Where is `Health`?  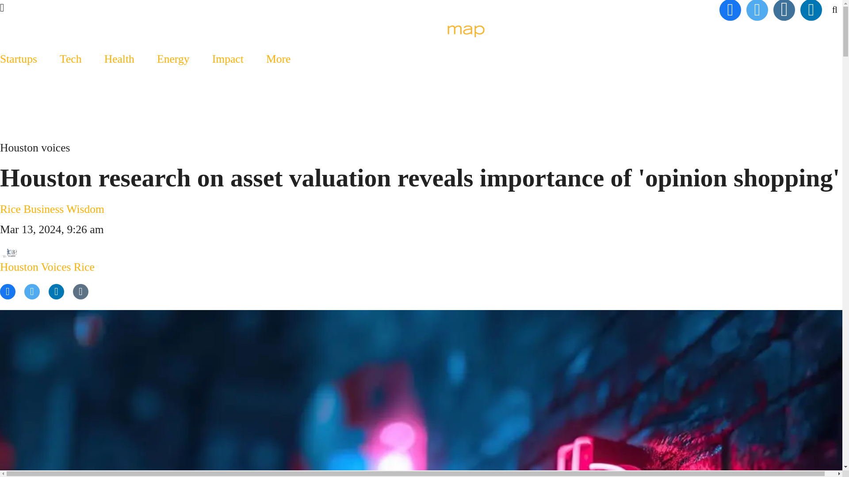
Health is located at coordinates (119, 59).